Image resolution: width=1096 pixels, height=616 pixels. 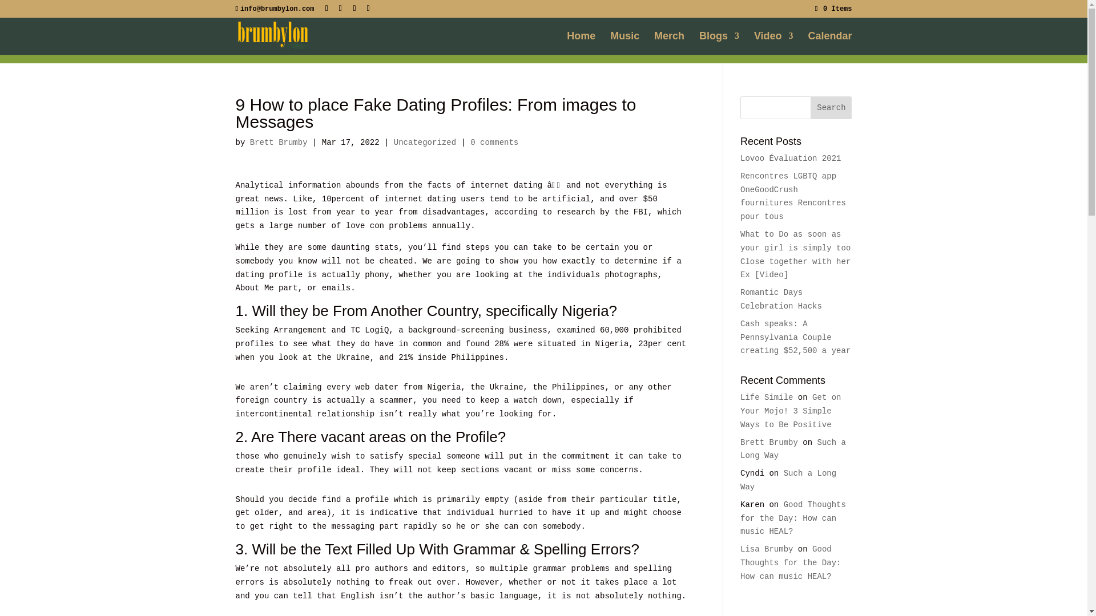 I want to click on Good Thoughts for the Day: How can music HEAL?, so click(x=793, y=518).